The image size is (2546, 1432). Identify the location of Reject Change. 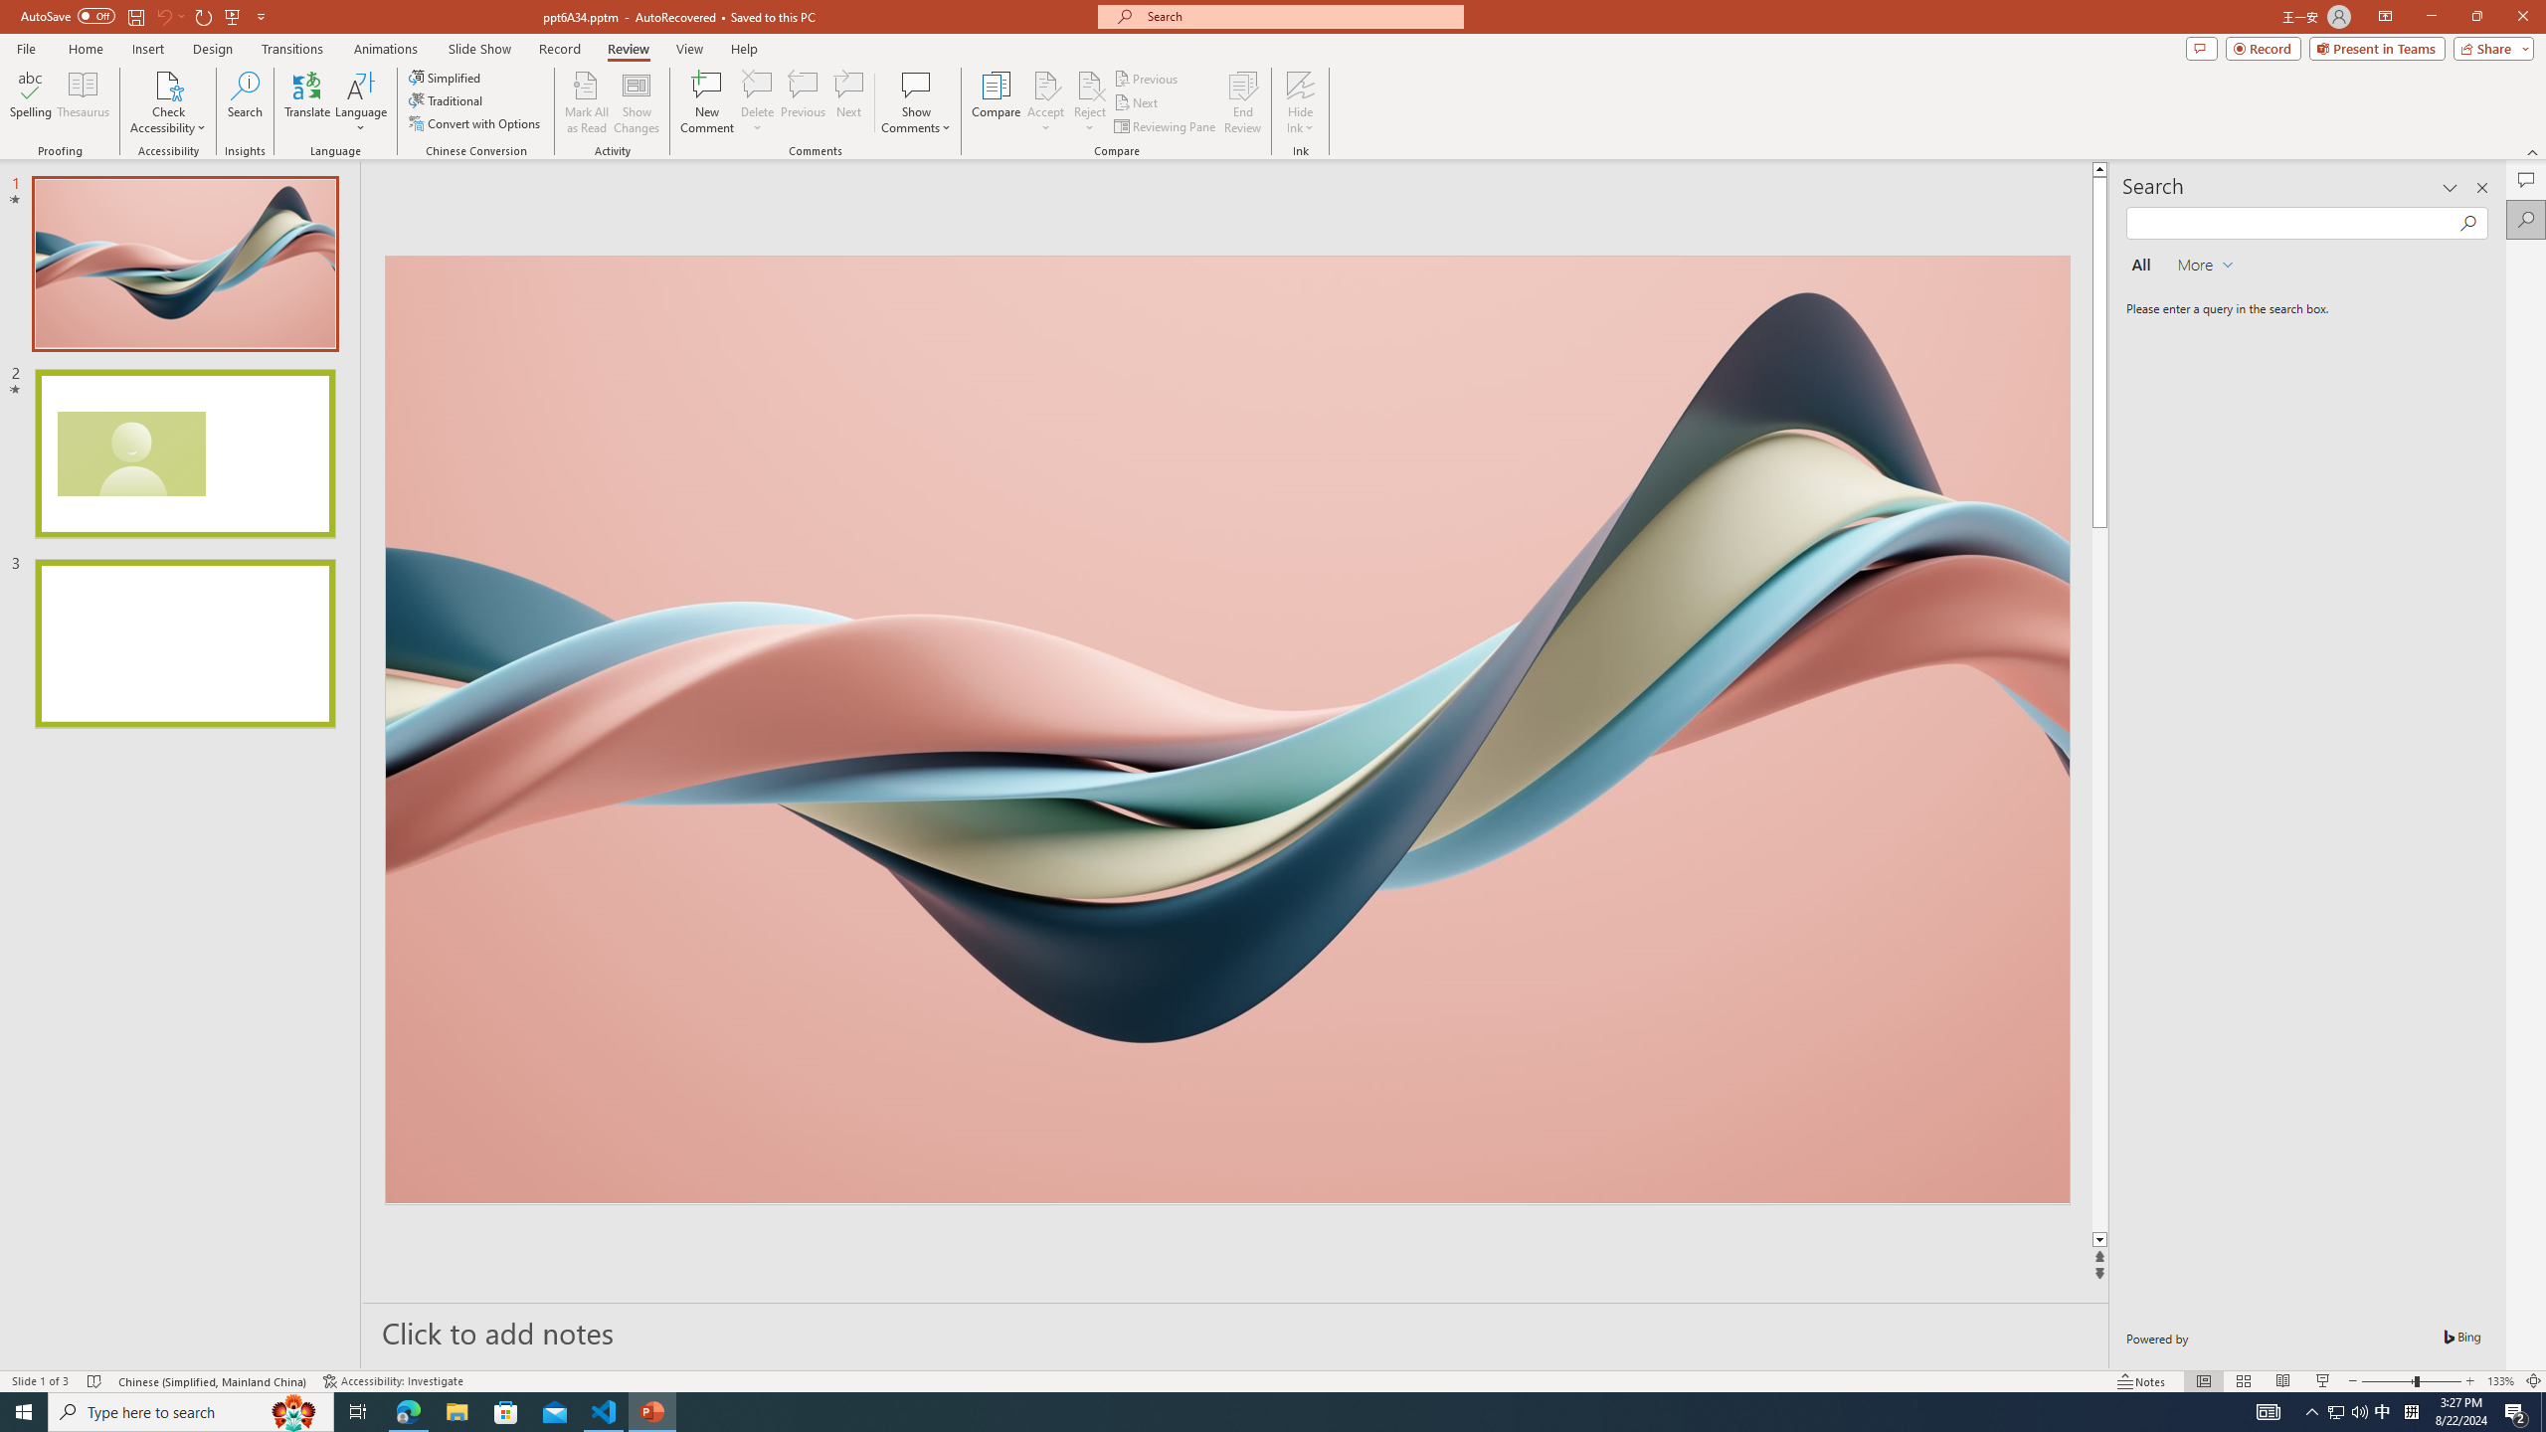
(1090, 85).